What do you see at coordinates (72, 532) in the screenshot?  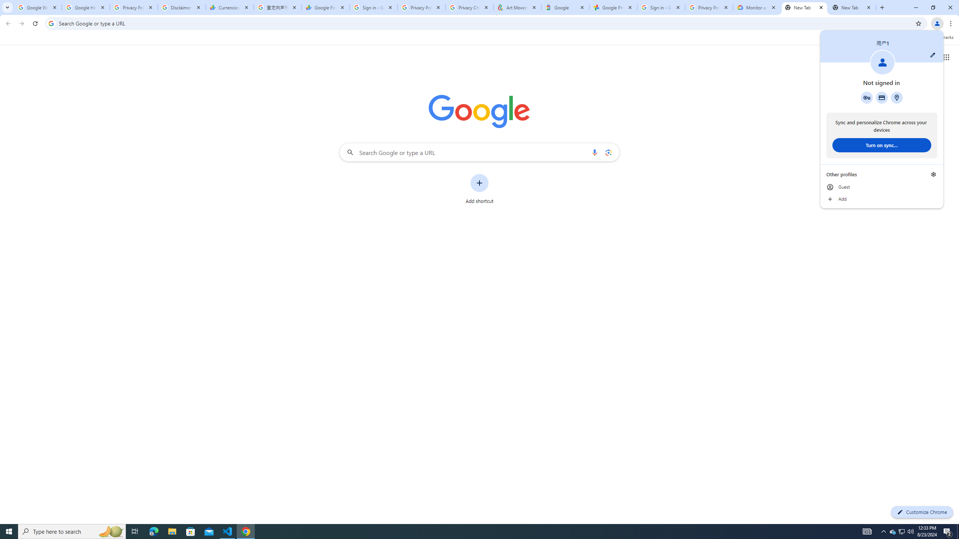 I see `Type here to search` at bounding box center [72, 532].